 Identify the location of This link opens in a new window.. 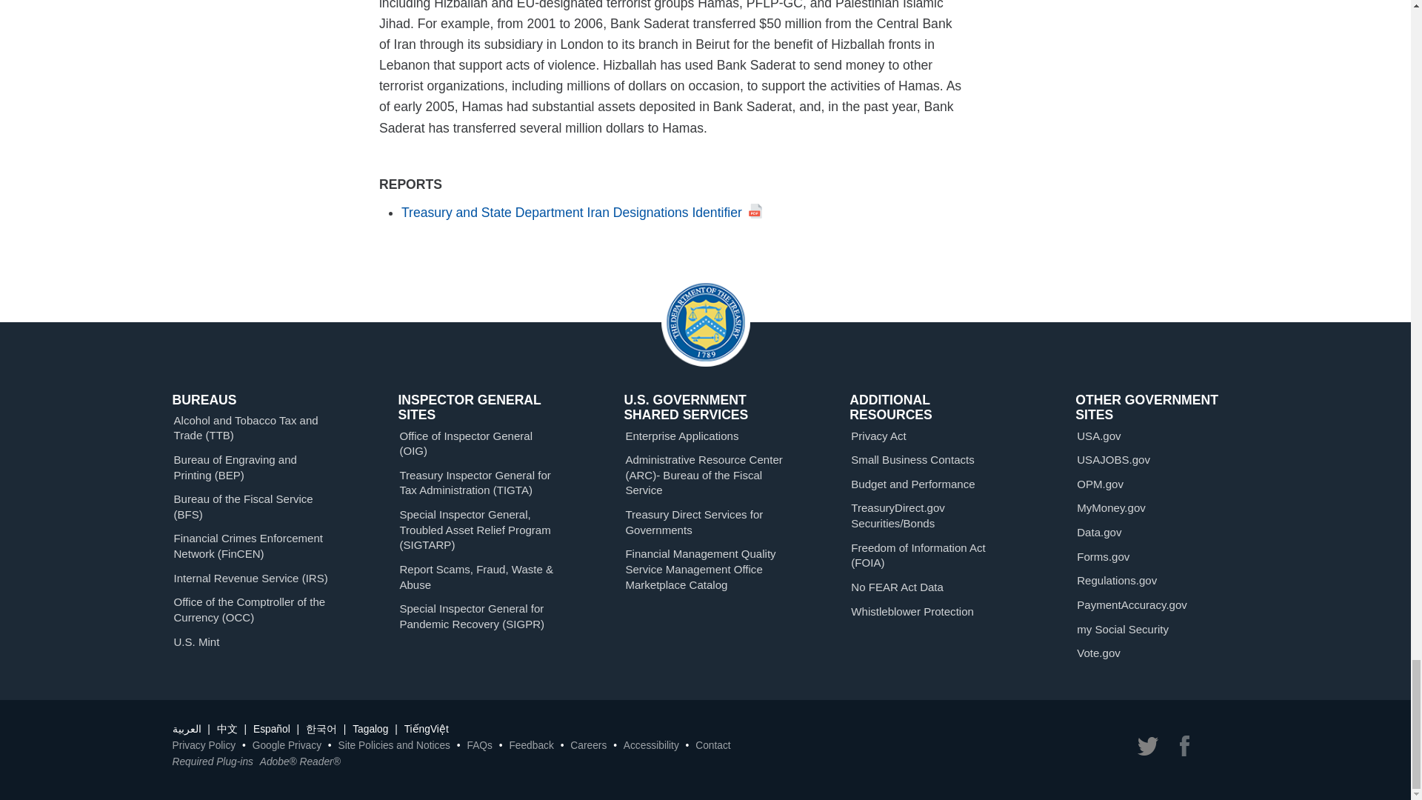
(581, 212).